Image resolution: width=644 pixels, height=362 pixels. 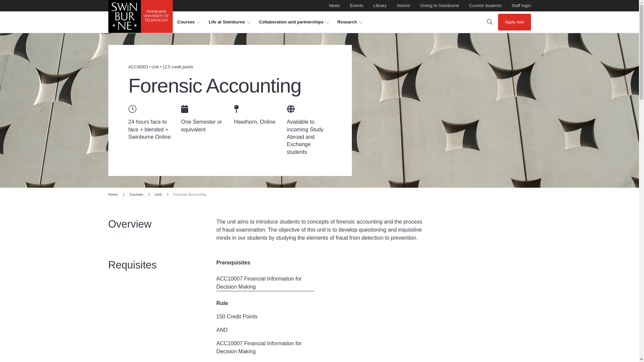 What do you see at coordinates (439, 6) in the screenshot?
I see `Giving to Swinburne` at bounding box center [439, 6].